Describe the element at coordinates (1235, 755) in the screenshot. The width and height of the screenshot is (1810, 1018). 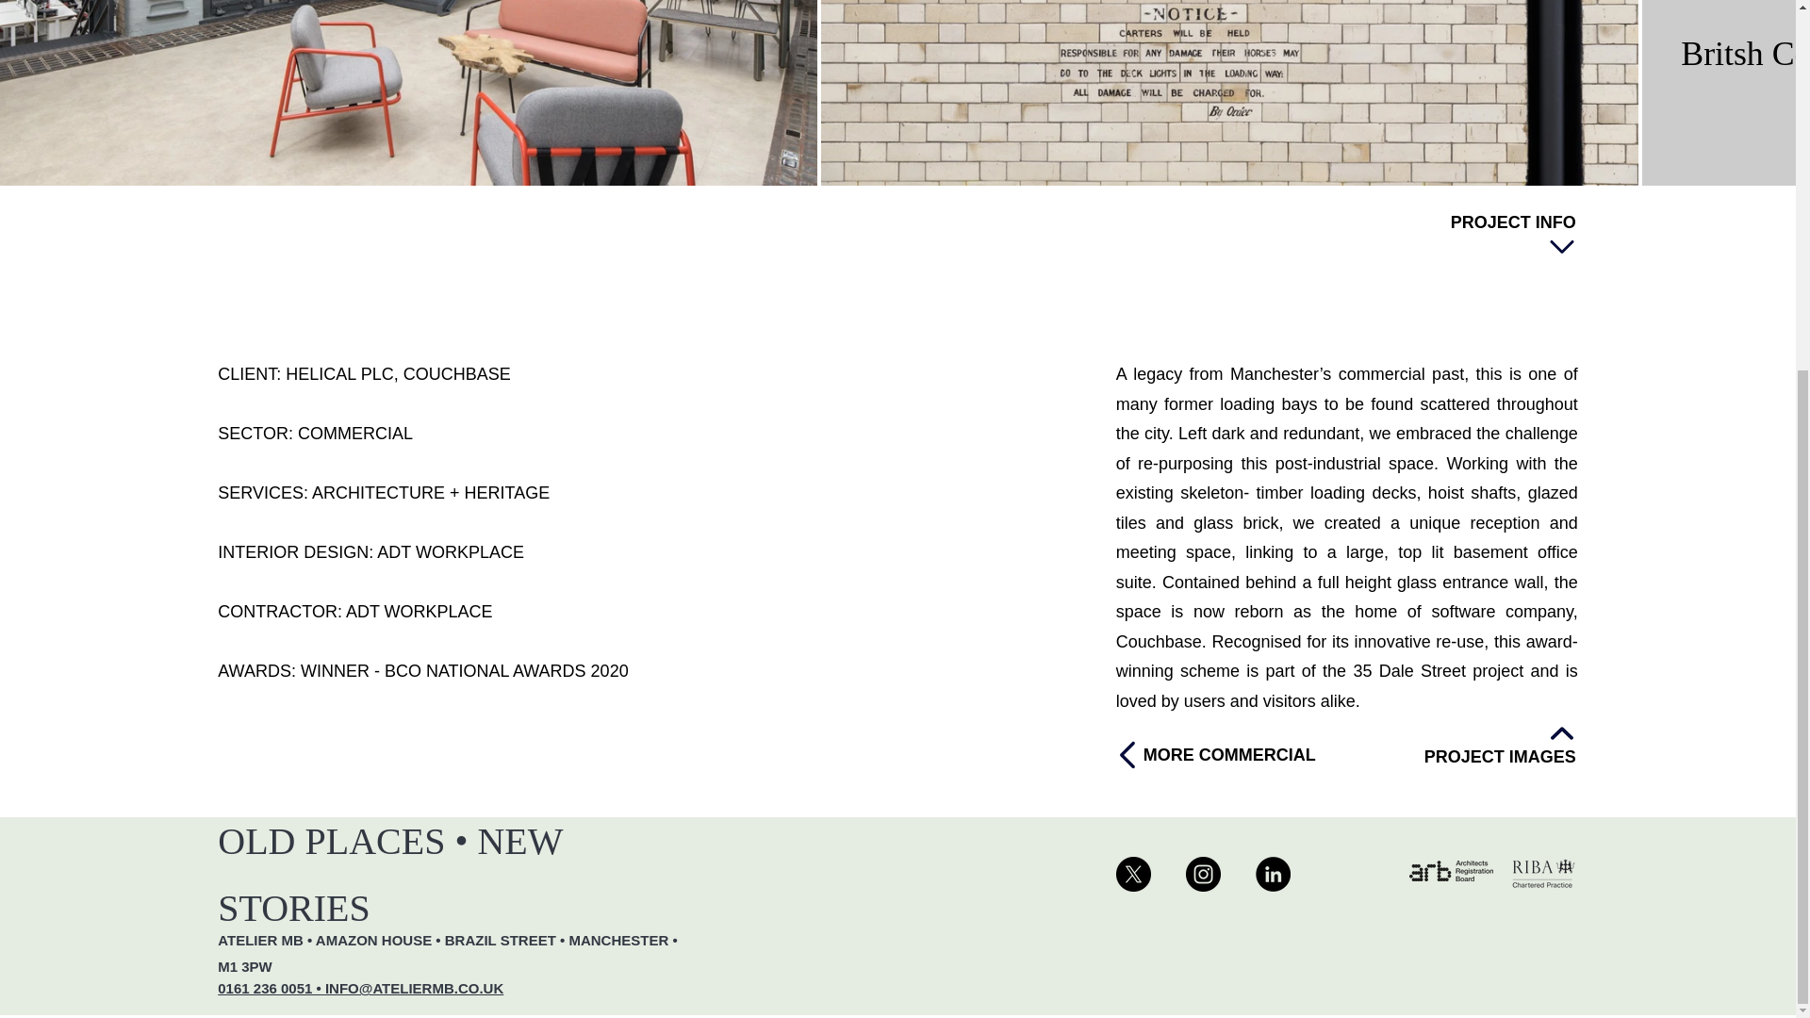
I see `MORE COMMERCIAL` at that location.